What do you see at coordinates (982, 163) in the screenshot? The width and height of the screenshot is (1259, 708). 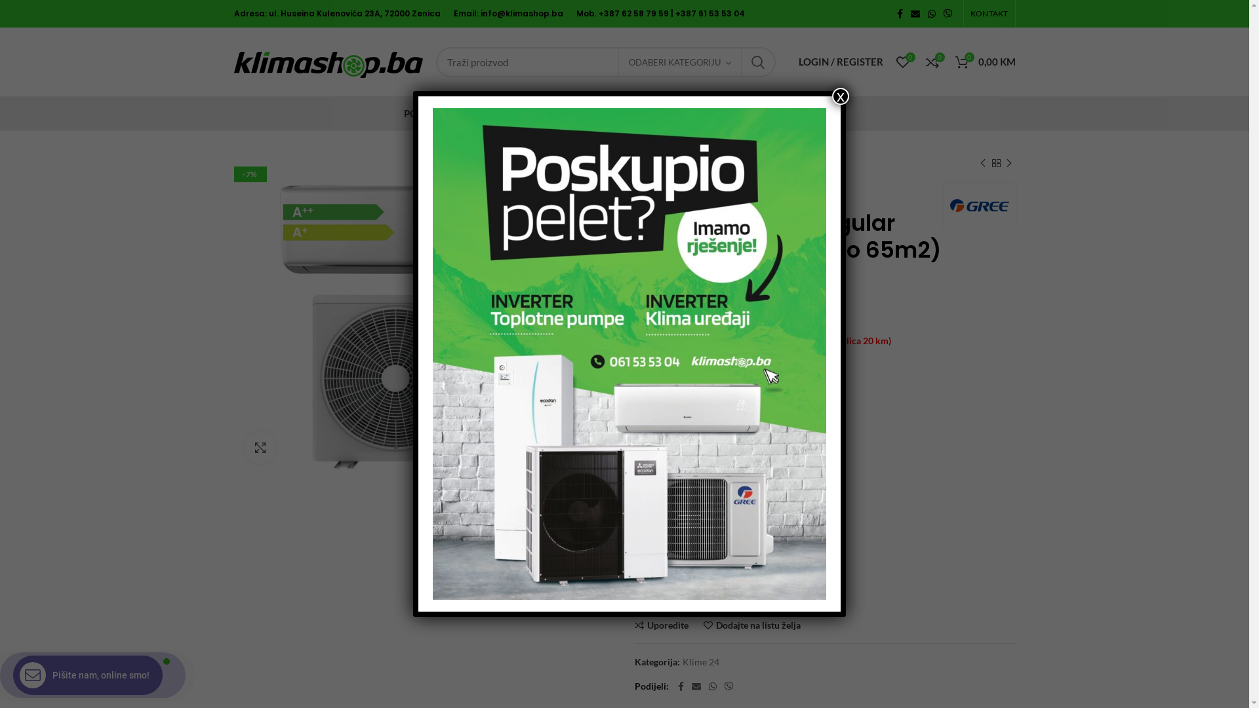 I see `Previous product` at bounding box center [982, 163].